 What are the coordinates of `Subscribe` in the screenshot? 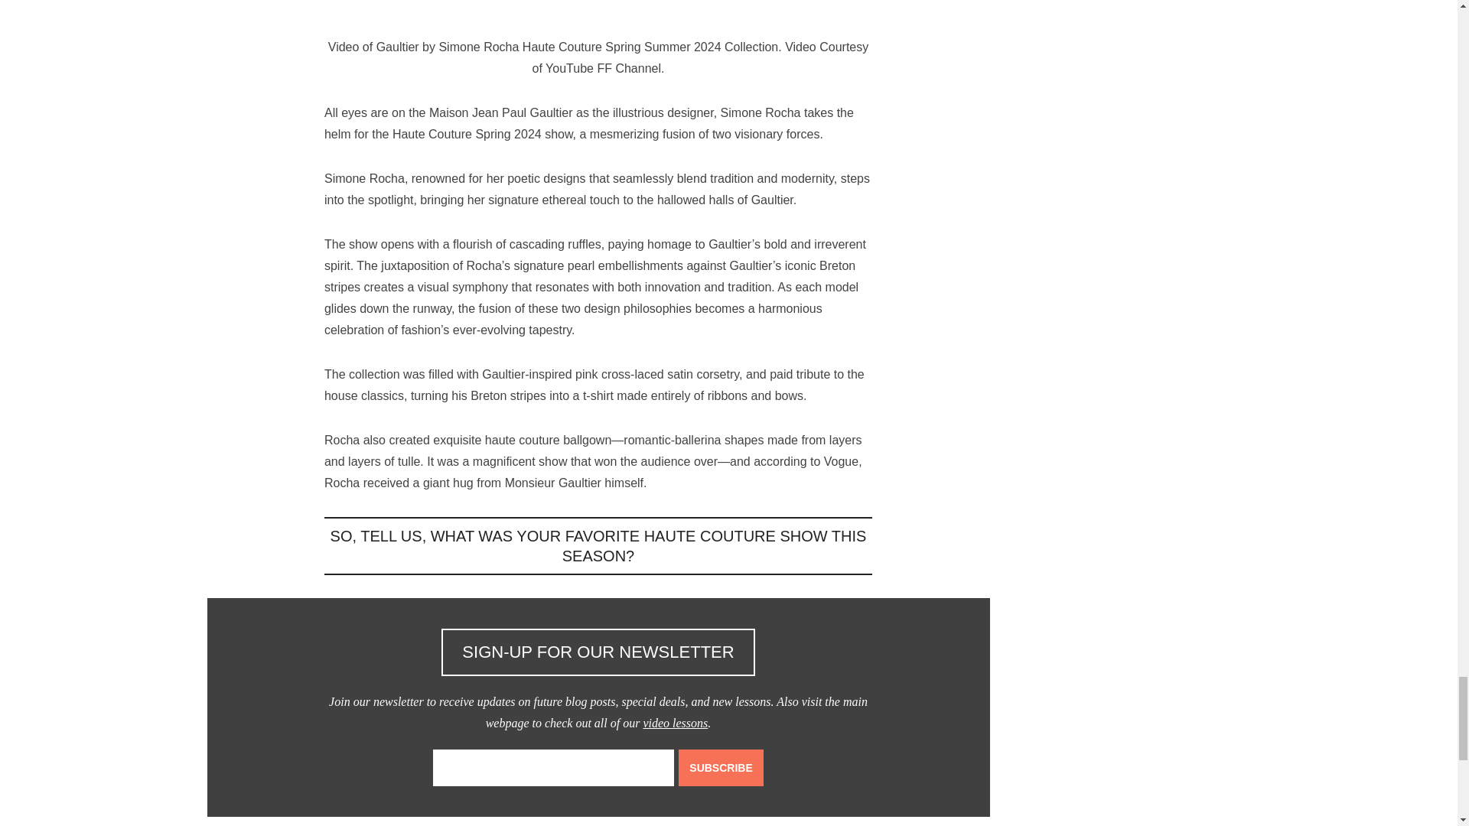 It's located at (721, 768).